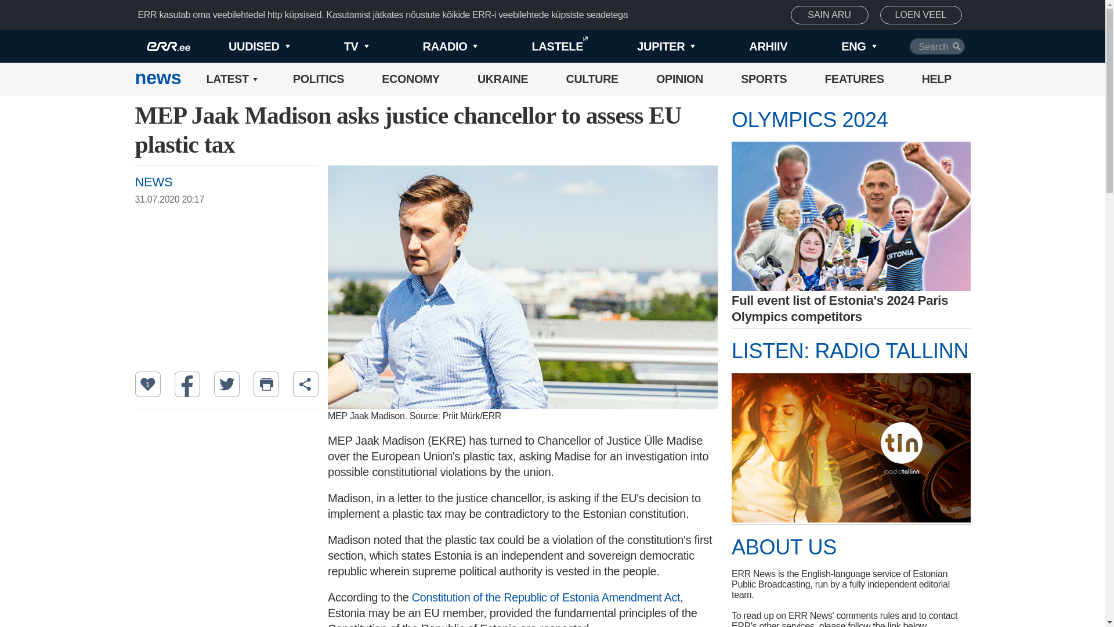 The image size is (1114, 627). What do you see at coordinates (232, 200) in the screenshot?
I see `31.07.2020 20:17` at bounding box center [232, 200].